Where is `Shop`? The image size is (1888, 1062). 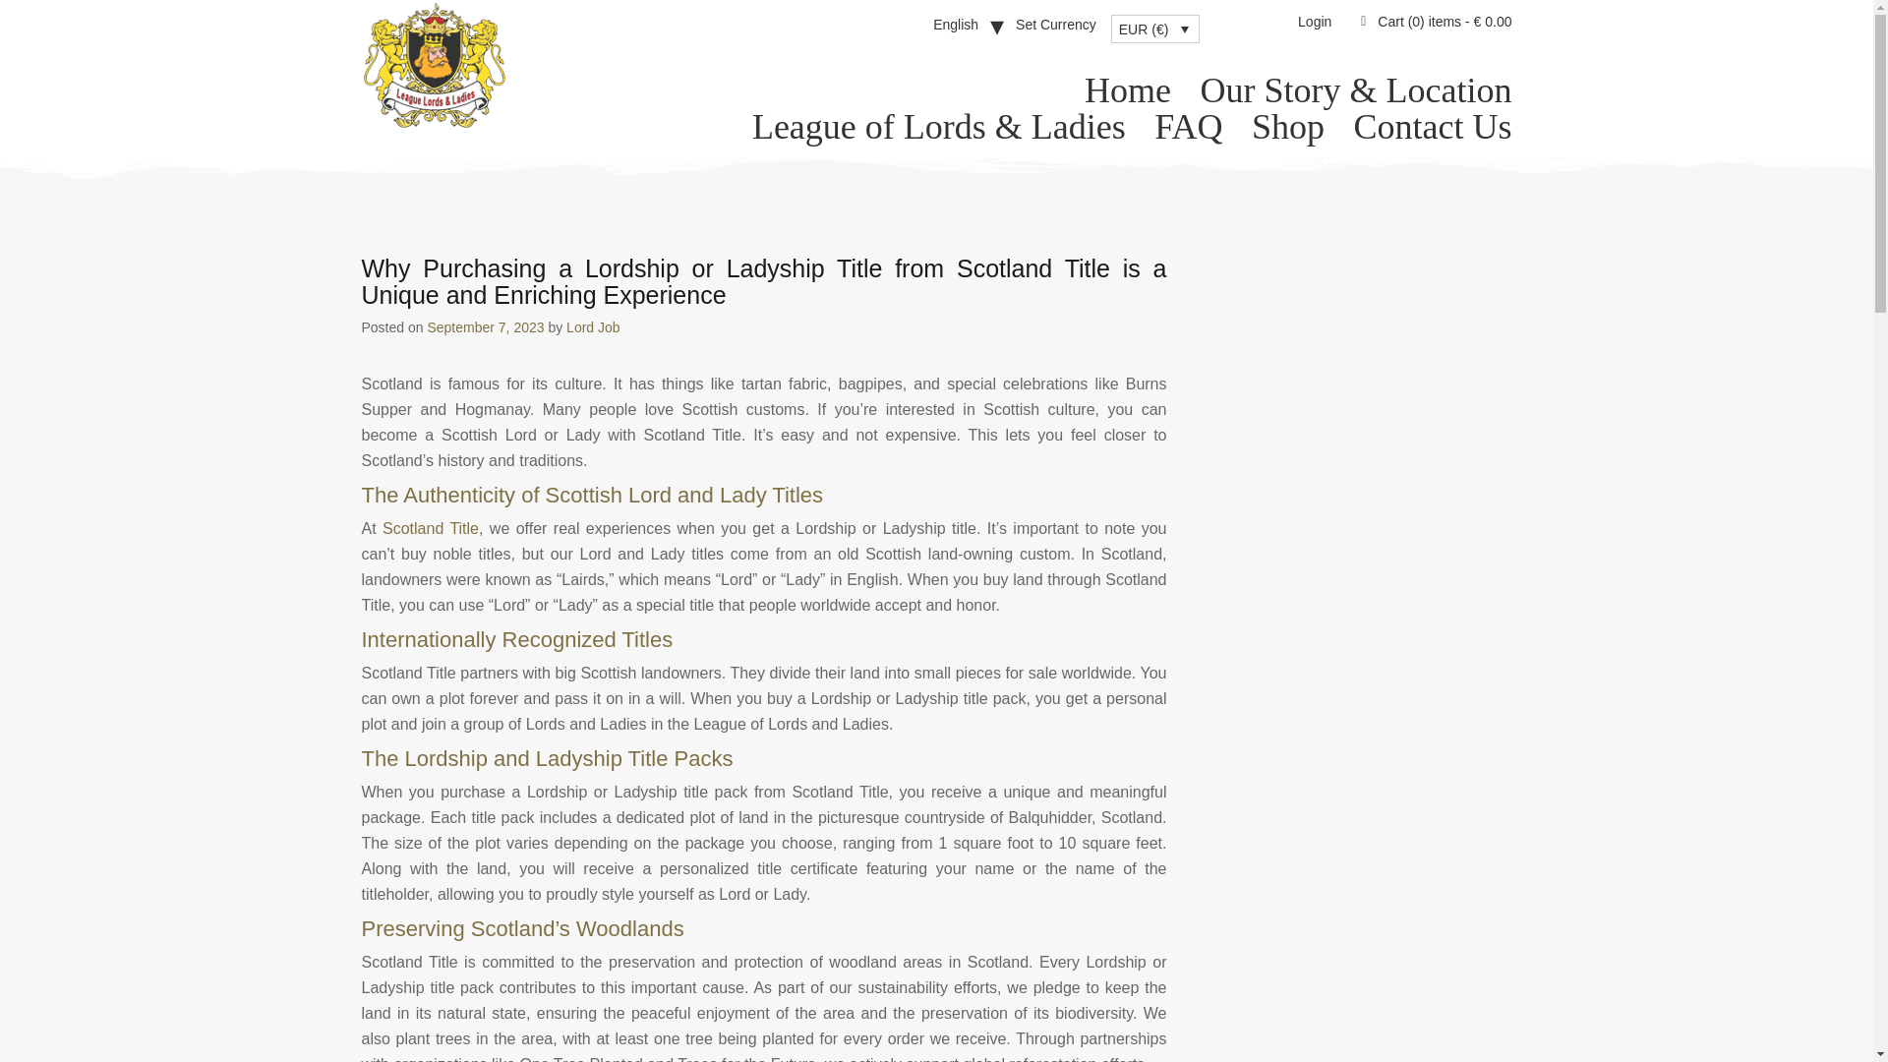
Shop is located at coordinates (1288, 126).